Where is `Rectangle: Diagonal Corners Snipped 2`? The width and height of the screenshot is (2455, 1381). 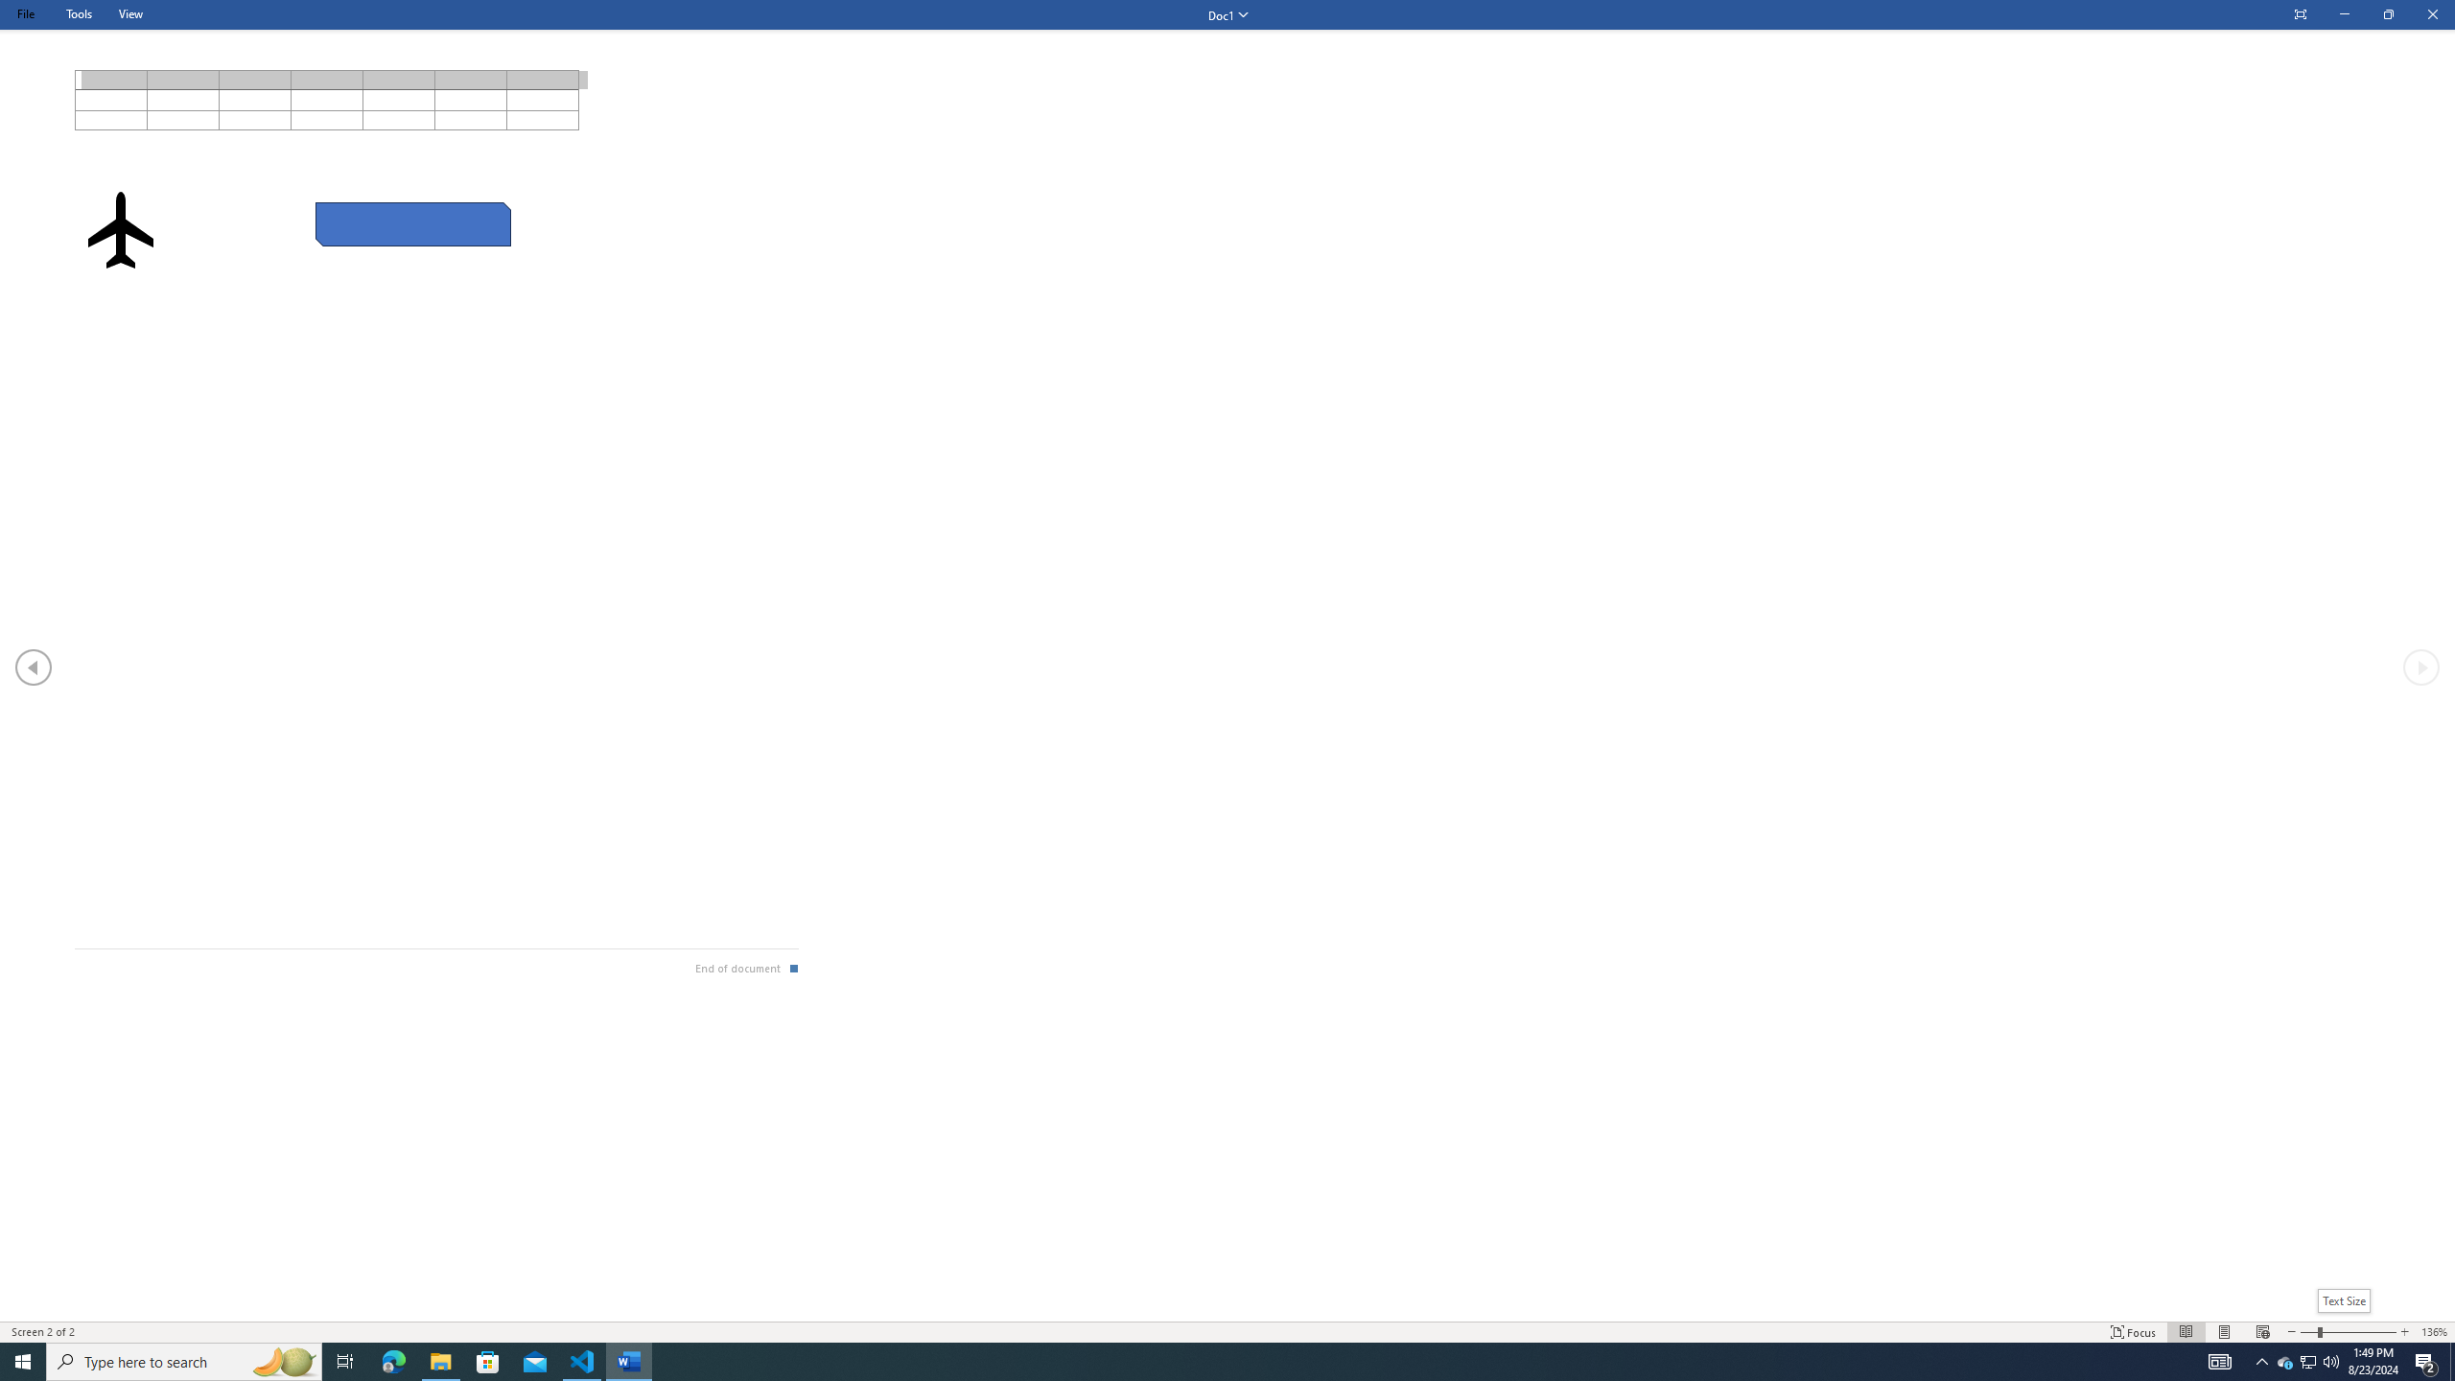 Rectangle: Diagonal Corners Snipped 2 is located at coordinates (413, 224).